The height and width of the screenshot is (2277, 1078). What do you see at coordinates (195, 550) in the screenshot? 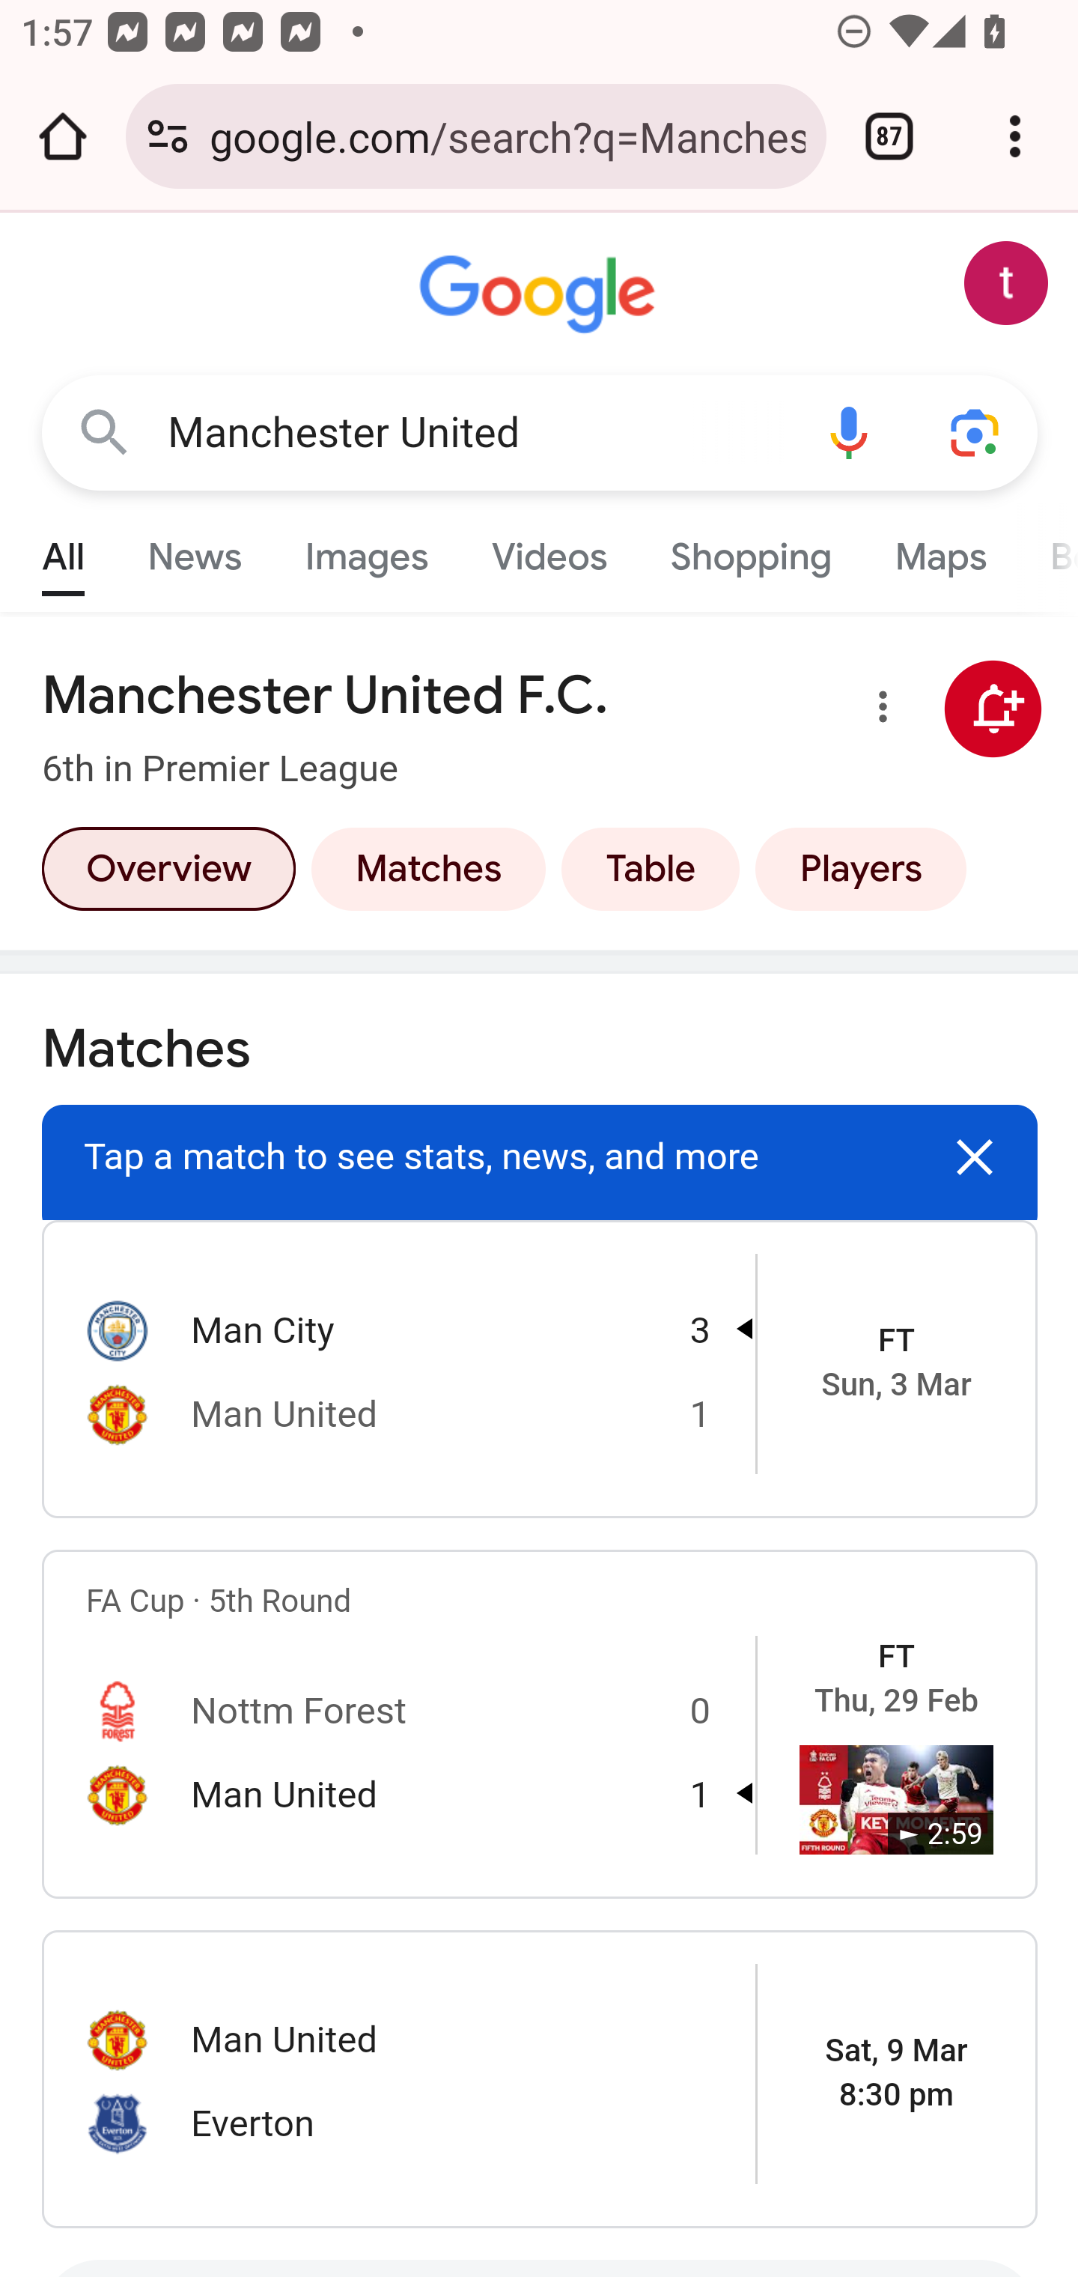
I see `News` at bounding box center [195, 550].